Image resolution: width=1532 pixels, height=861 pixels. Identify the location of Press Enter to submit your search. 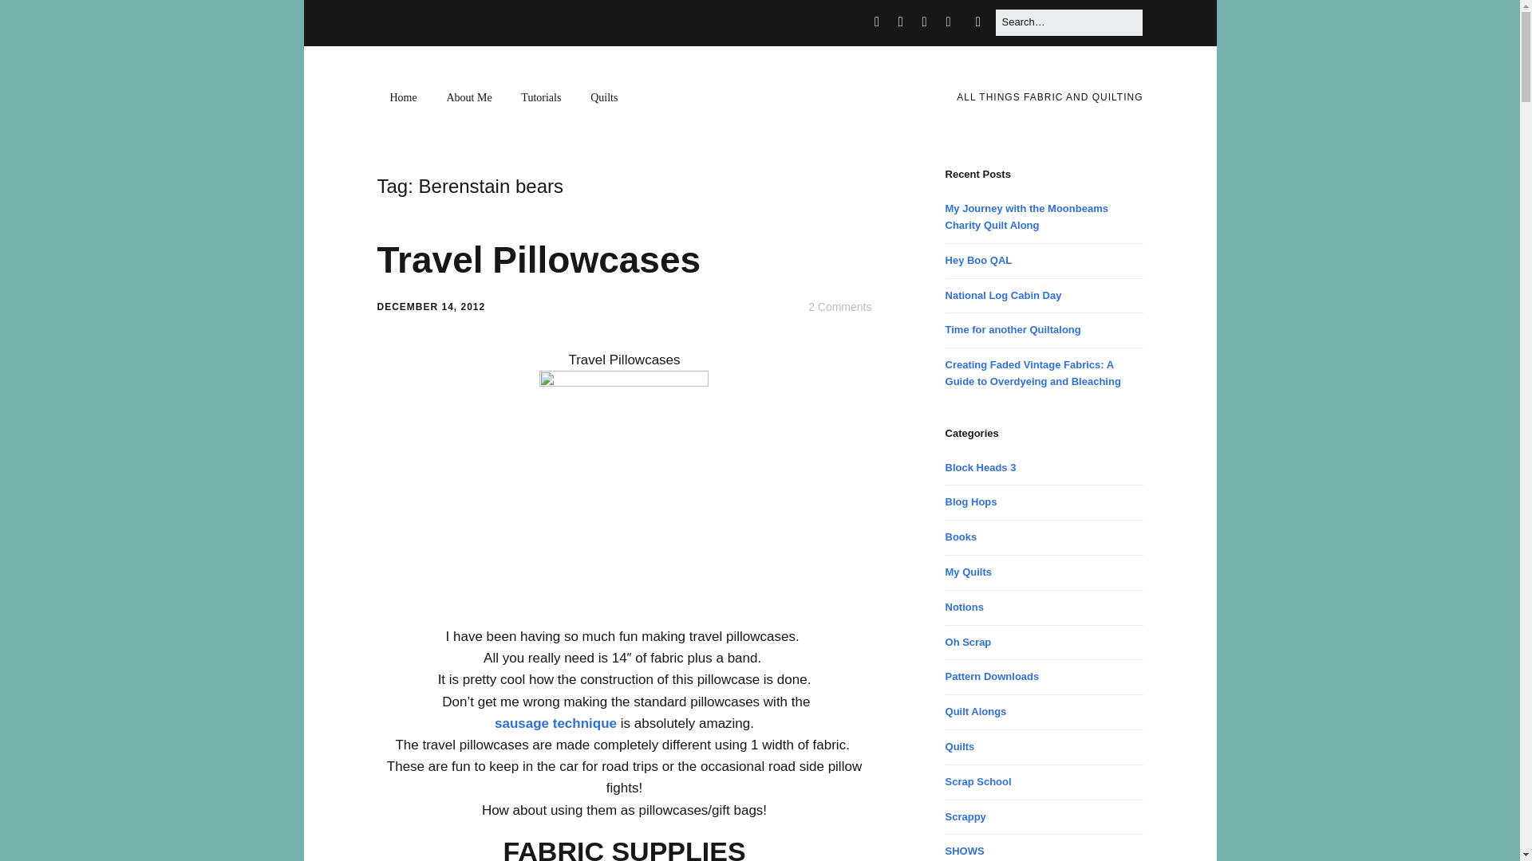
(1068, 22).